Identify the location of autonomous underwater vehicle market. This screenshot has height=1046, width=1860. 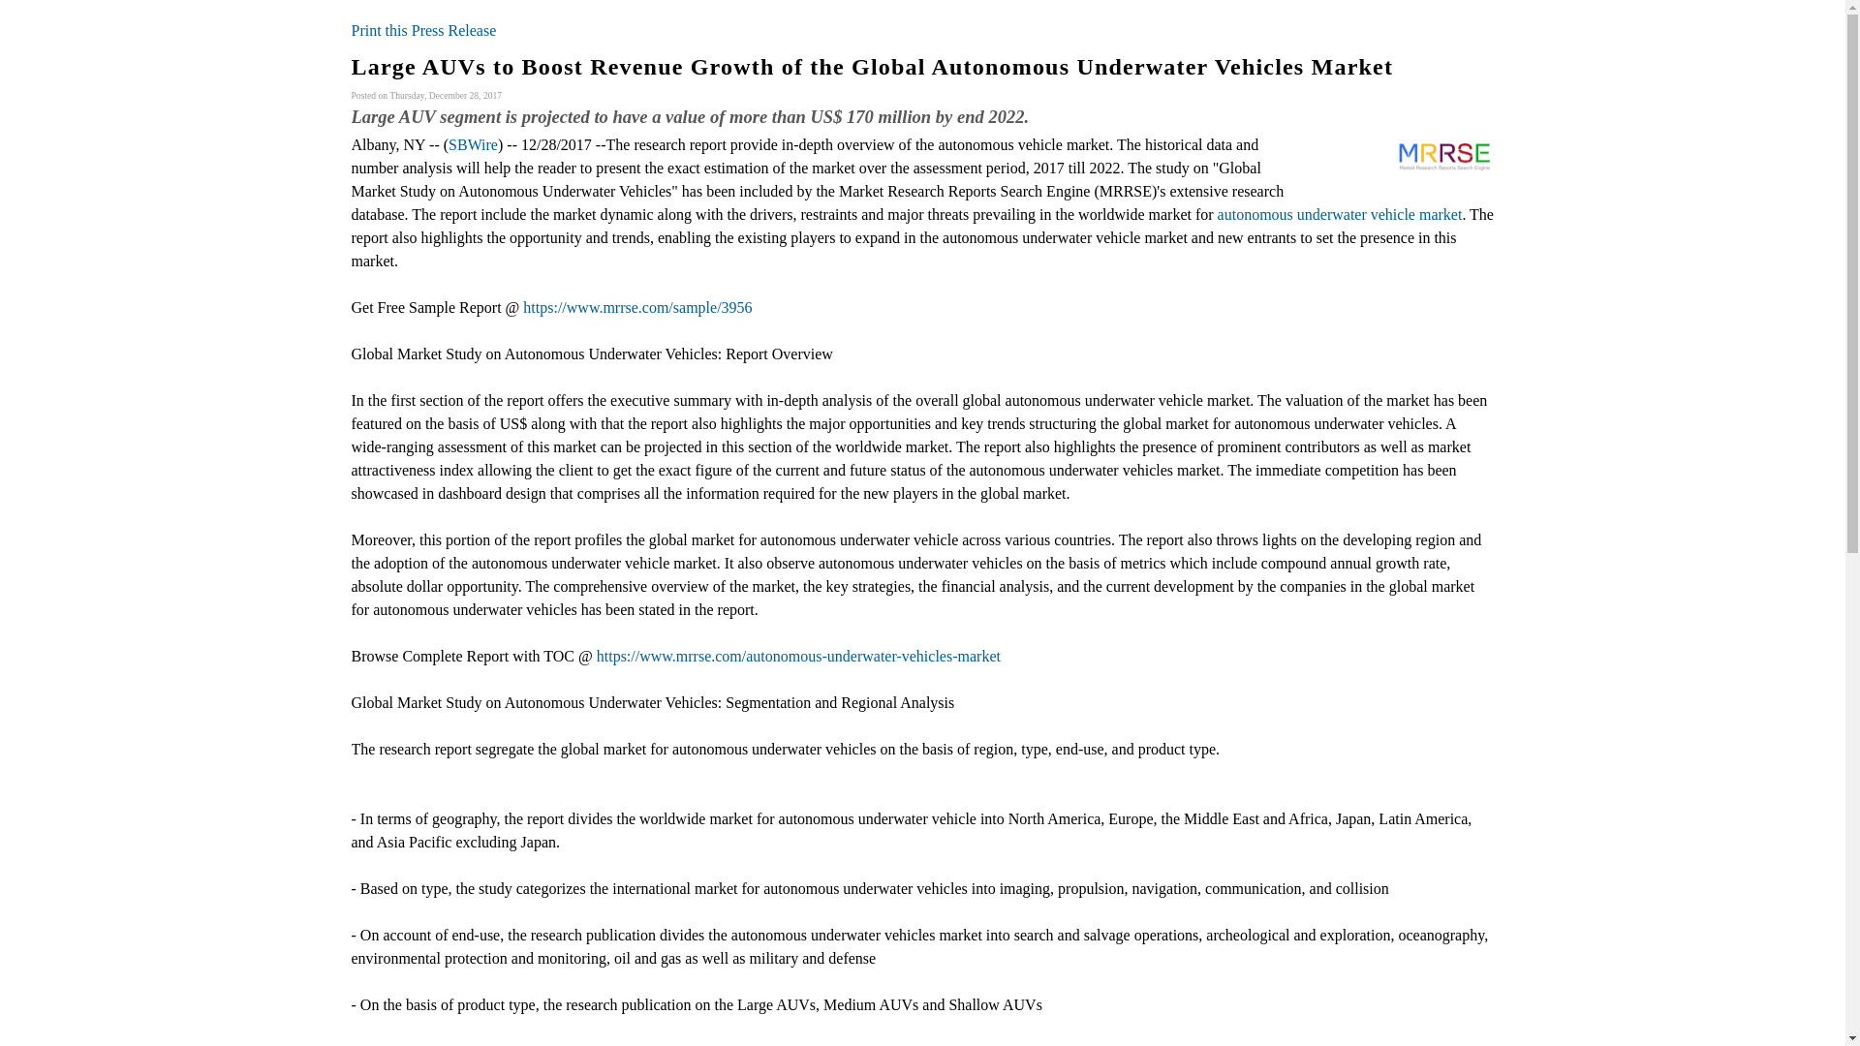
(1340, 214).